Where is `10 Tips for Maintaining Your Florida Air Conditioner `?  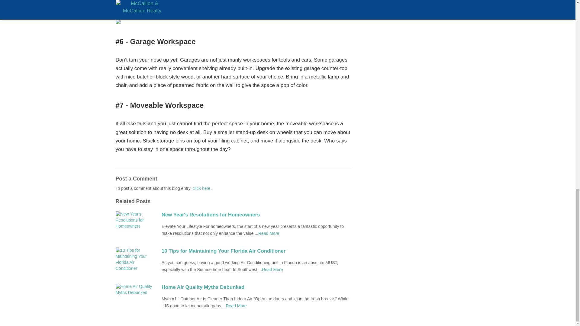
10 Tips for Maintaining Your Florida Air Conditioner  is located at coordinates (256, 251).